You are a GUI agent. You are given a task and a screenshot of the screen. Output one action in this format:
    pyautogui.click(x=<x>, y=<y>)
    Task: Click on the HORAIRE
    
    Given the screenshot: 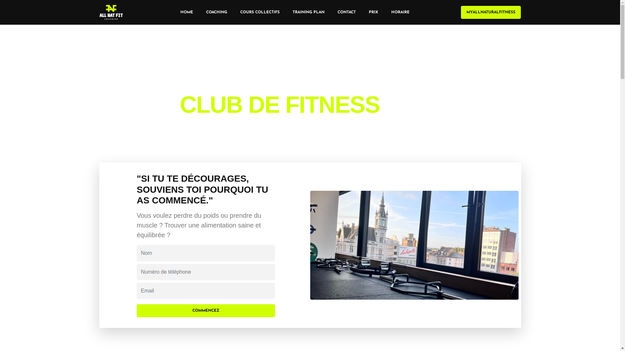 What is the action you would take?
    pyautogui.click(x=400, y=12)
    